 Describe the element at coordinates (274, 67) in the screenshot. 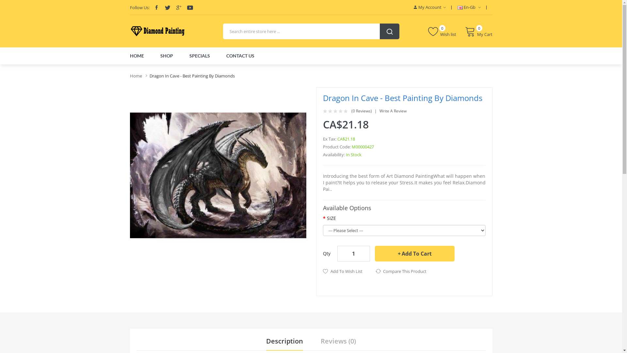

I see `Vape hardware` at that location.